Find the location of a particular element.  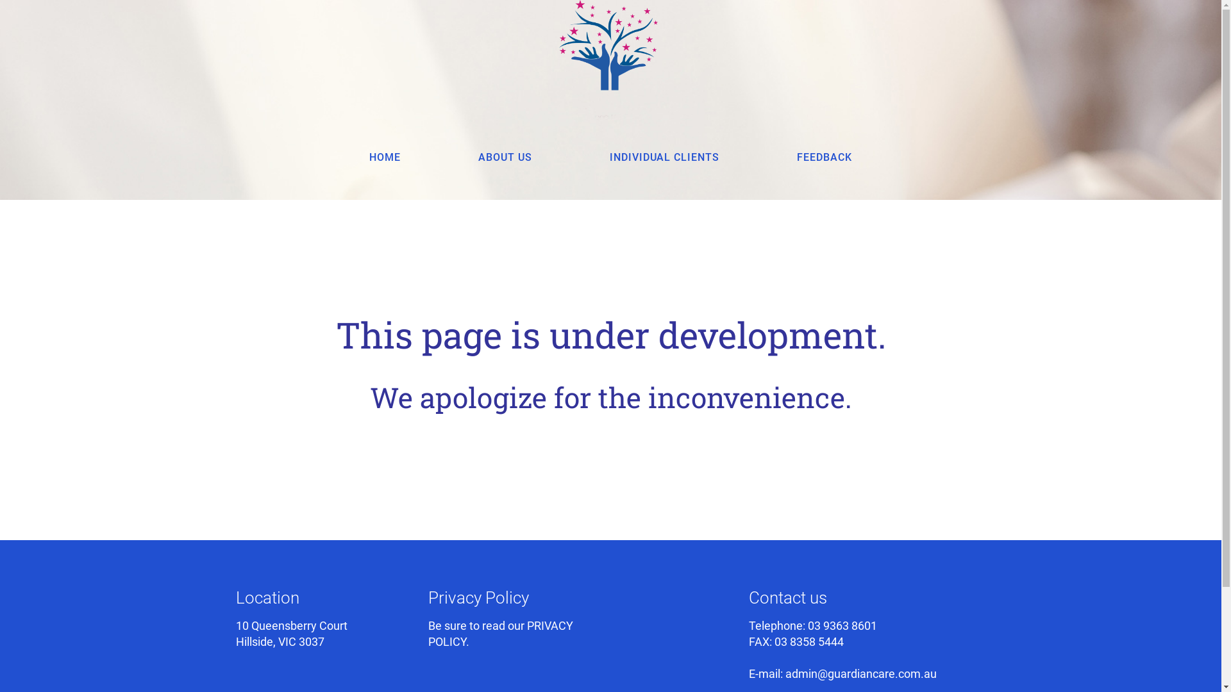

Contact us is located at coordinates (788, 598).